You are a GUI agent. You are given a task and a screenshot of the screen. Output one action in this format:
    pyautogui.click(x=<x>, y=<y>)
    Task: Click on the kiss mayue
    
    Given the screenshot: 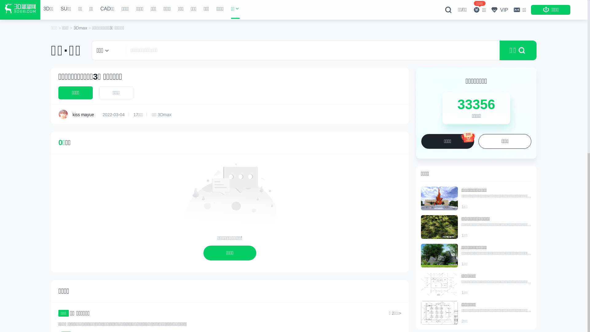 What is the action you would take?
    pyautogui.click(x=63, y=114)
    